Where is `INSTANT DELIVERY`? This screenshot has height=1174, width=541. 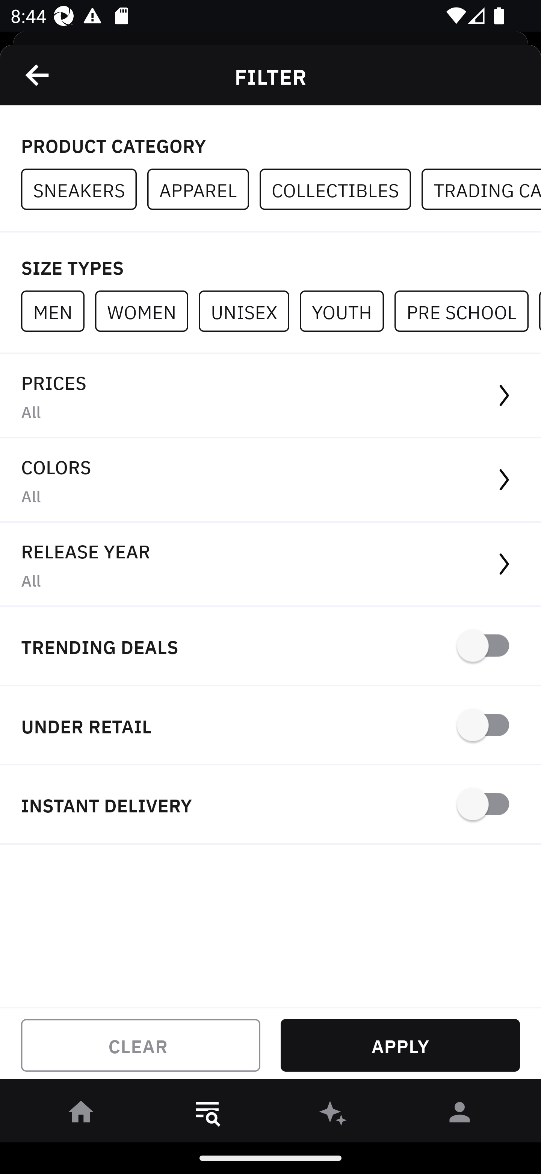
INSTANT DELIVERY is located at coordinates (270, 805).